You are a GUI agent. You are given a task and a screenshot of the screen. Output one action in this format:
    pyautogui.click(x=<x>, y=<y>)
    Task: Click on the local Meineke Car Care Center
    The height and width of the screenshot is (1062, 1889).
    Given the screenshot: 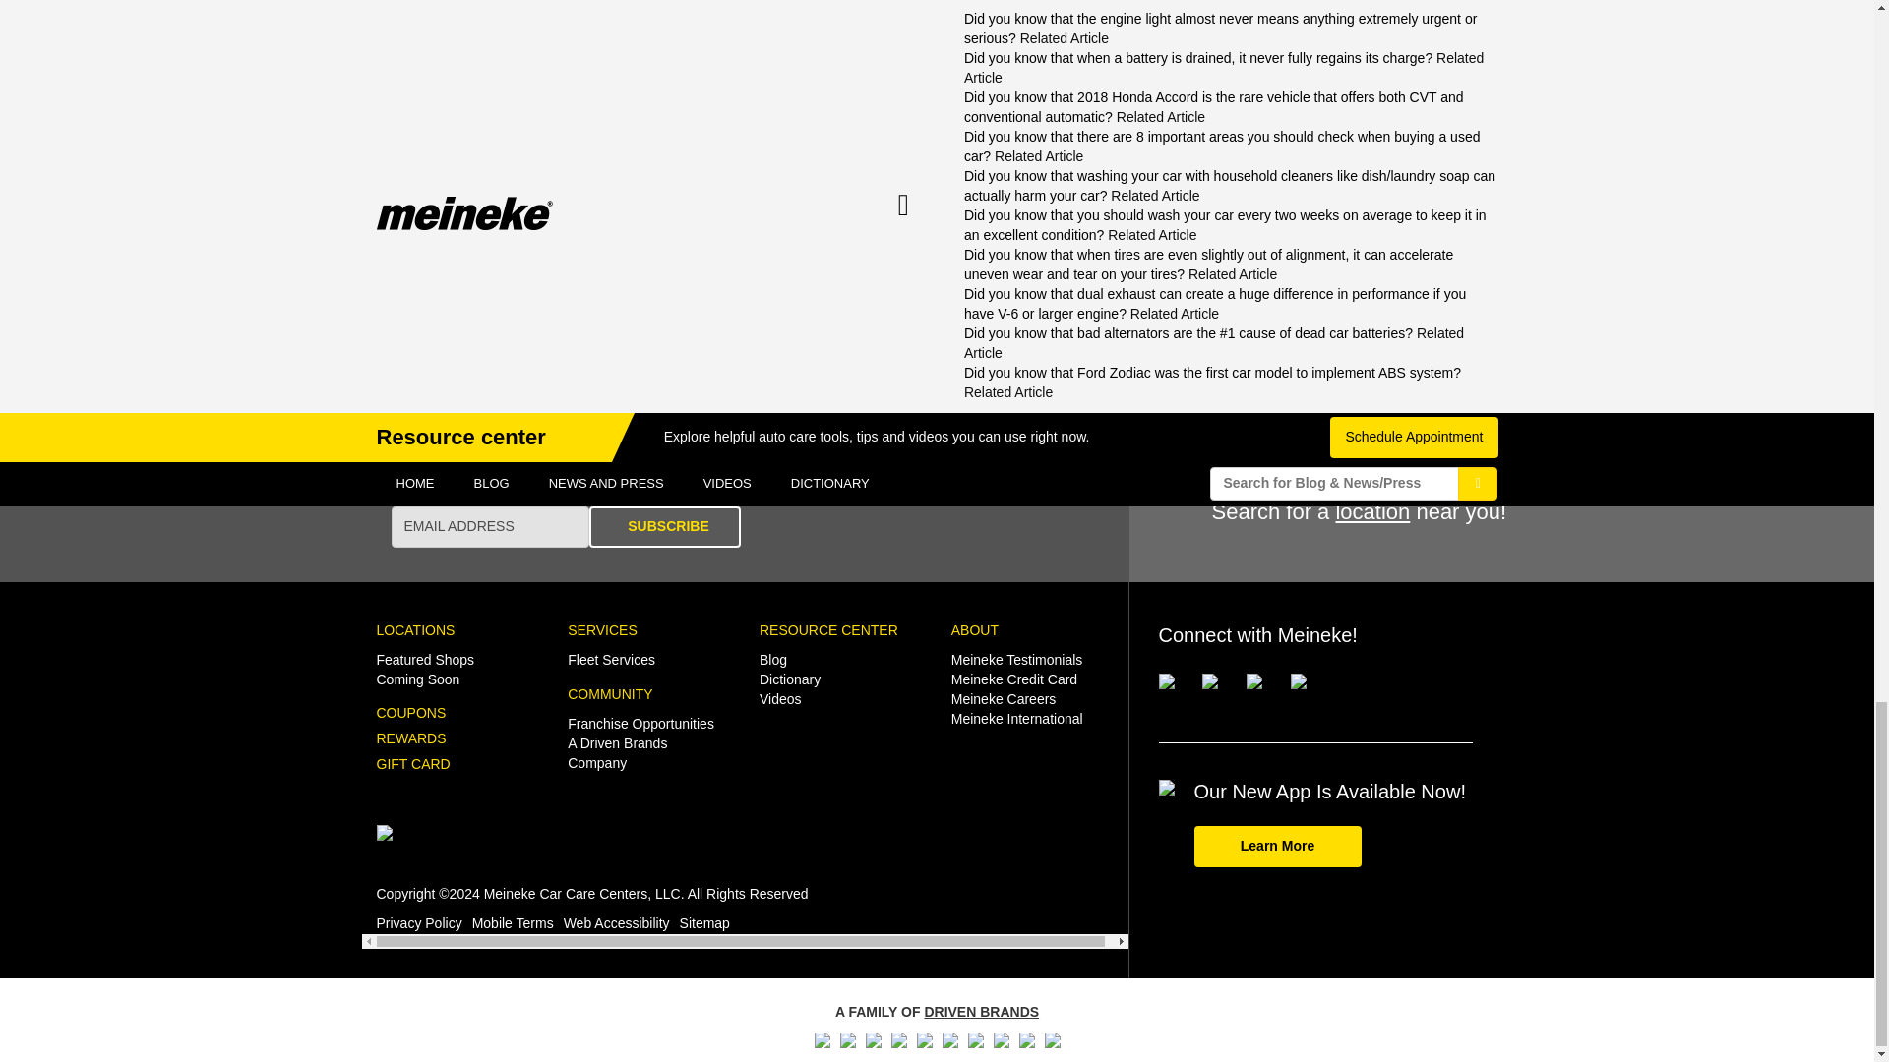 What is the action you would take?
    pyautogui.click(x=1316, y=29)
    